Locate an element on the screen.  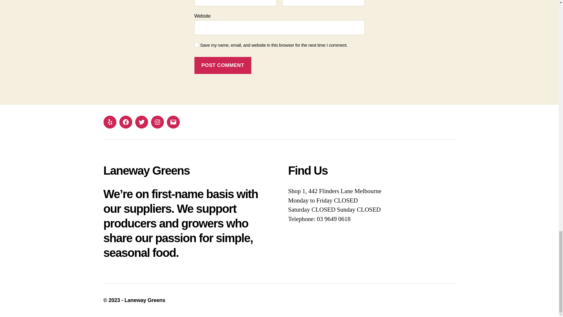
yes is located at coordinates (196, 45).